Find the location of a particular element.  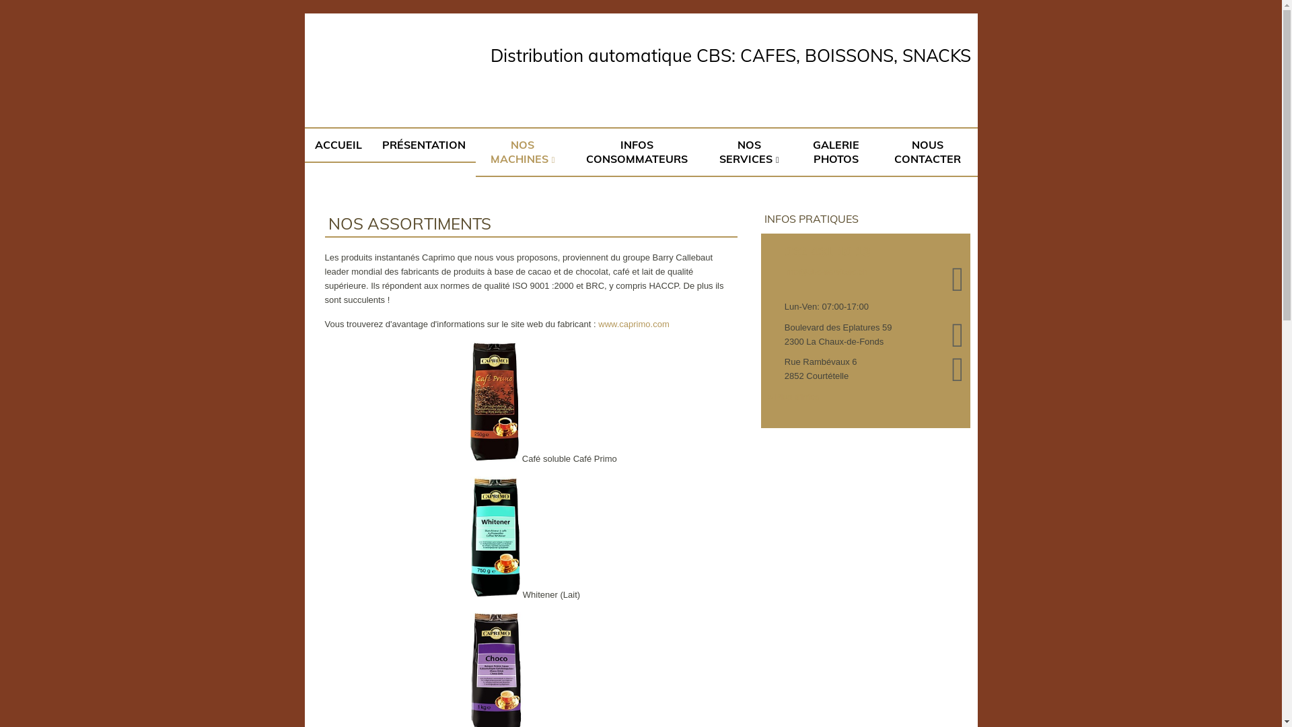

NOUS CONTACTER is located at coordinates (928, 152).